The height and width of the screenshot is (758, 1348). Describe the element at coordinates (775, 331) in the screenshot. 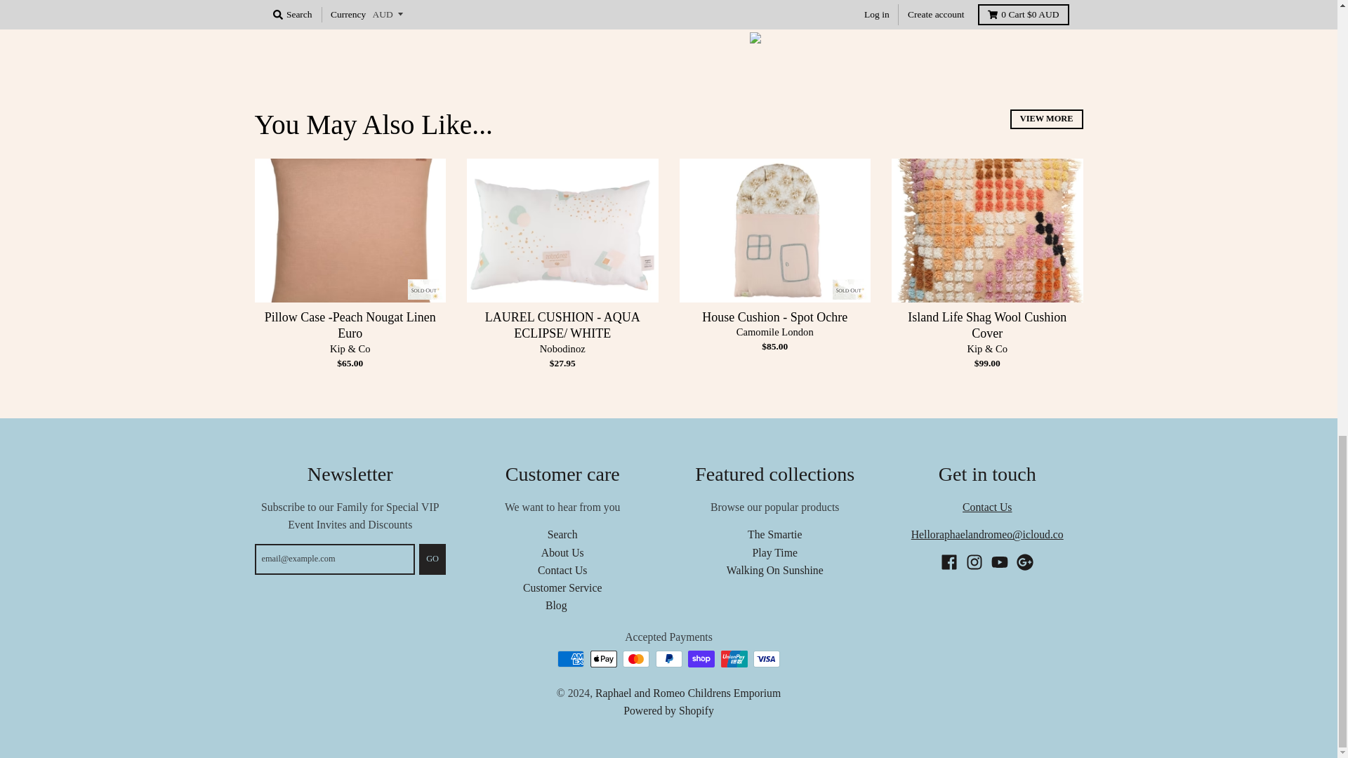

I see `Camomile London` at that location.